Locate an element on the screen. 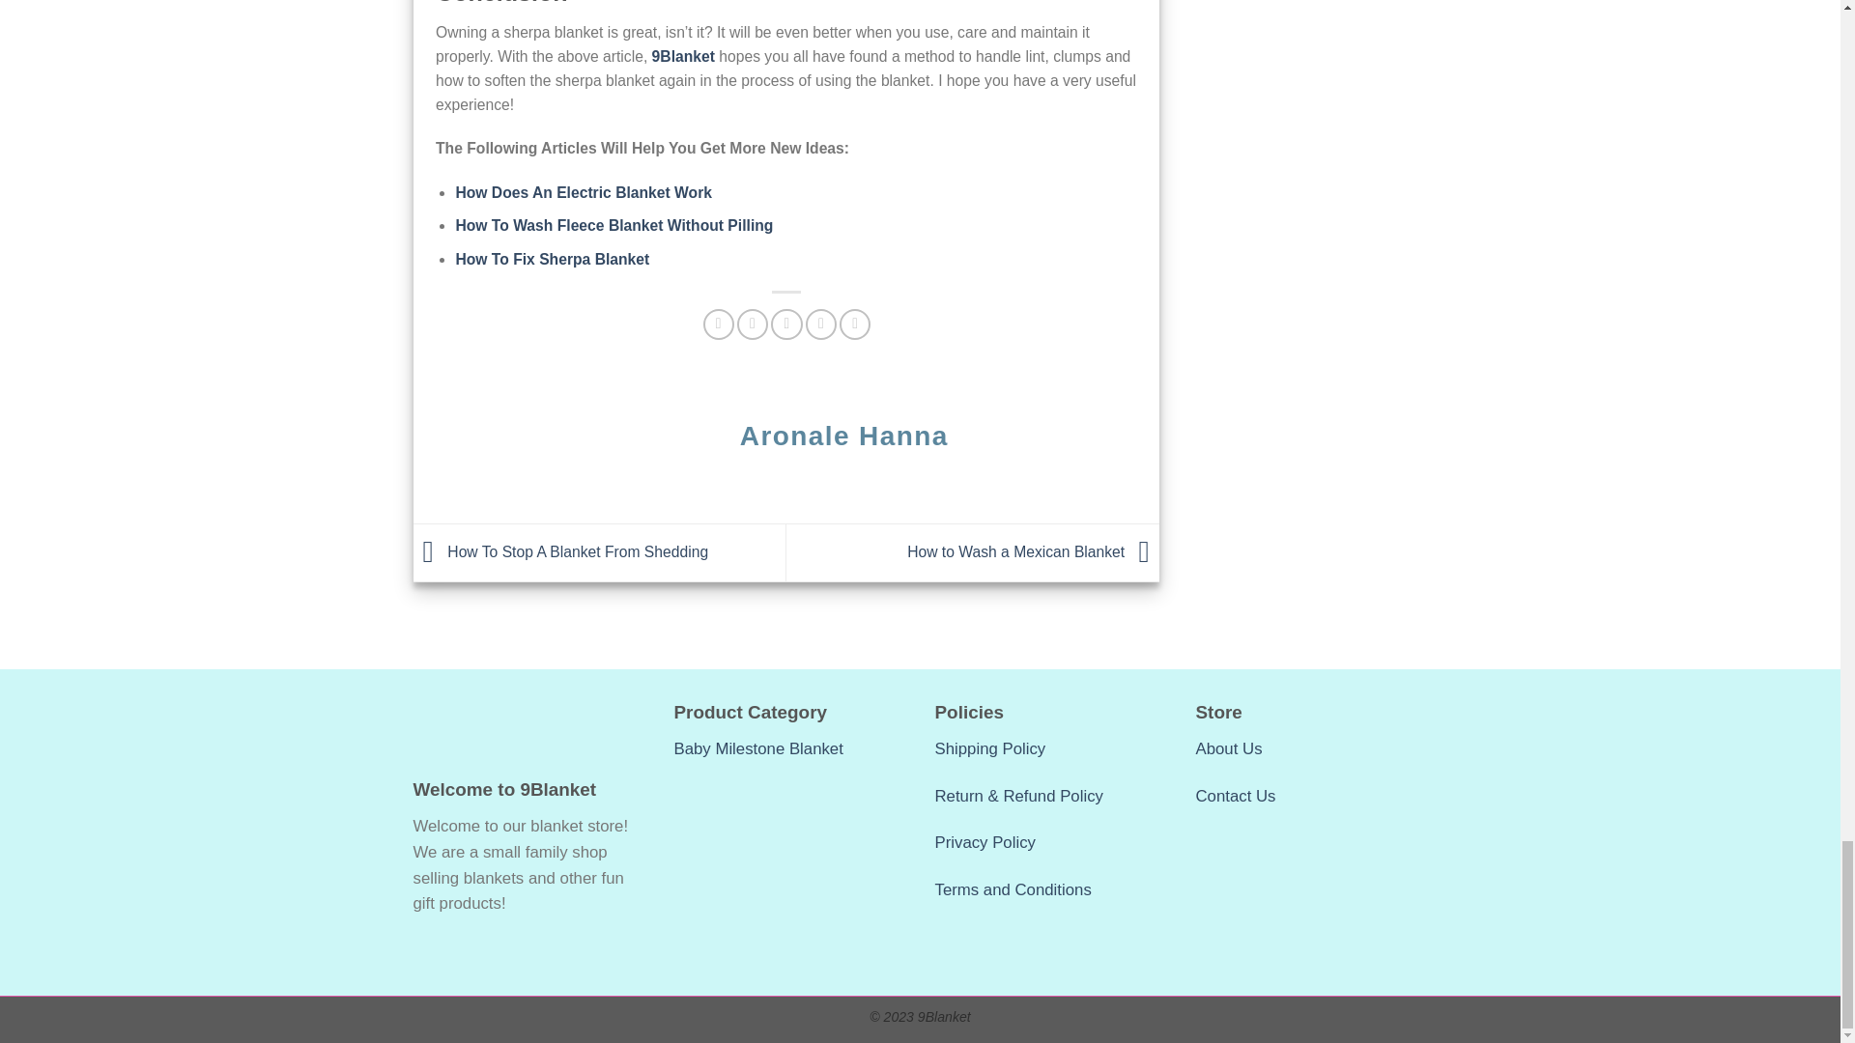 Image resolution: width=1855 pixels, height=1043 pixels. Share on Facebook is located at coordinates (719, 324).